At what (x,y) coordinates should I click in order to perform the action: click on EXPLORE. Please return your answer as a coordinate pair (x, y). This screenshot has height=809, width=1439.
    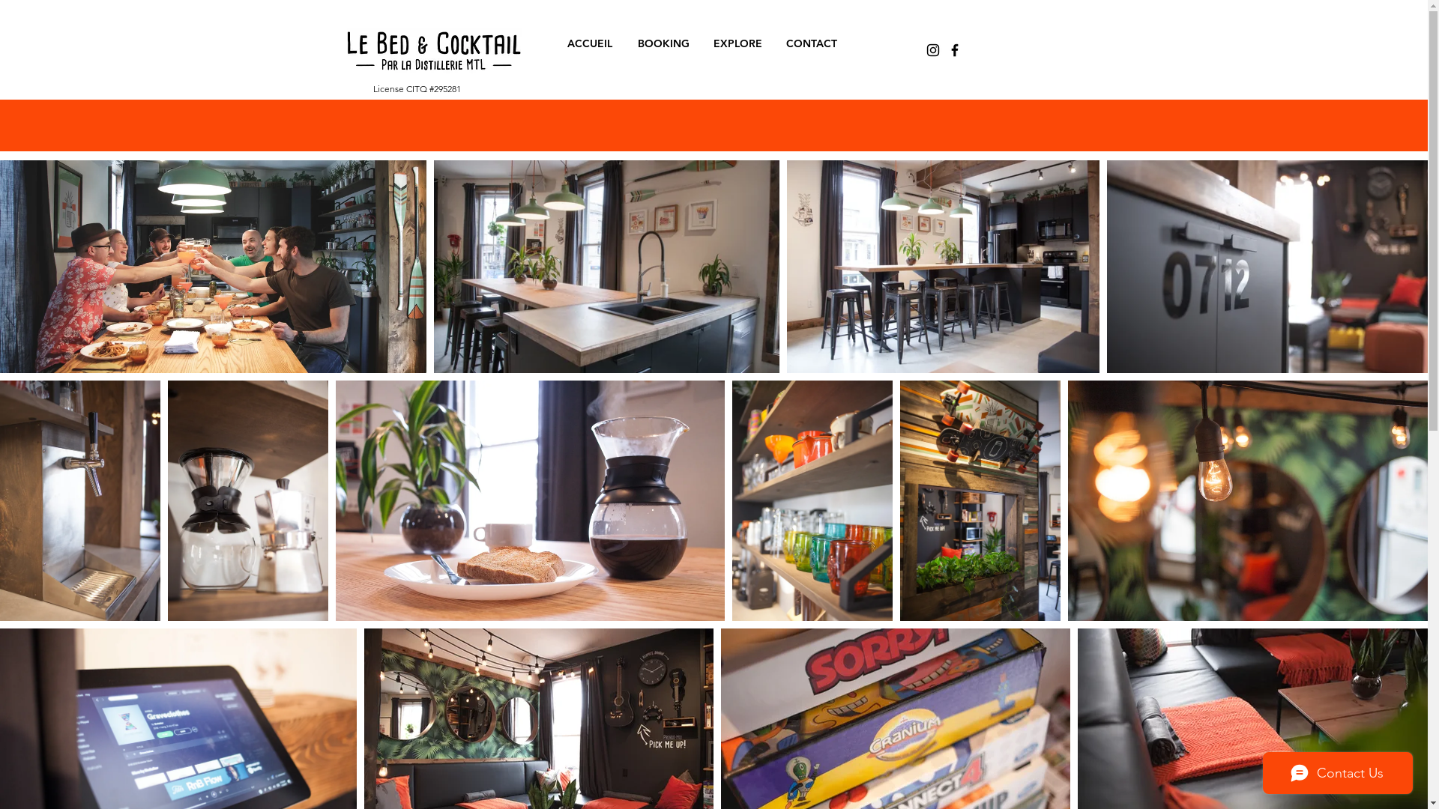
    Looking at the image, I should click on (737, 43).